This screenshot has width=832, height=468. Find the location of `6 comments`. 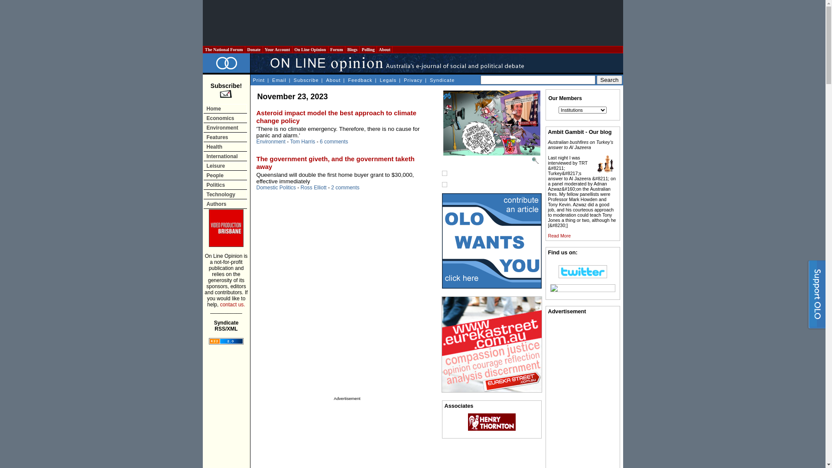

6 comments is located at coordinates (334, 142).